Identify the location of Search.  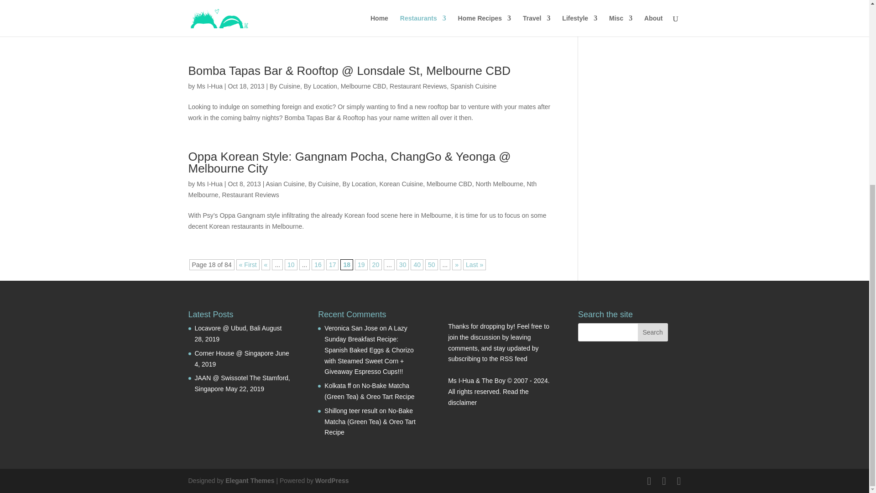
(652, 332).